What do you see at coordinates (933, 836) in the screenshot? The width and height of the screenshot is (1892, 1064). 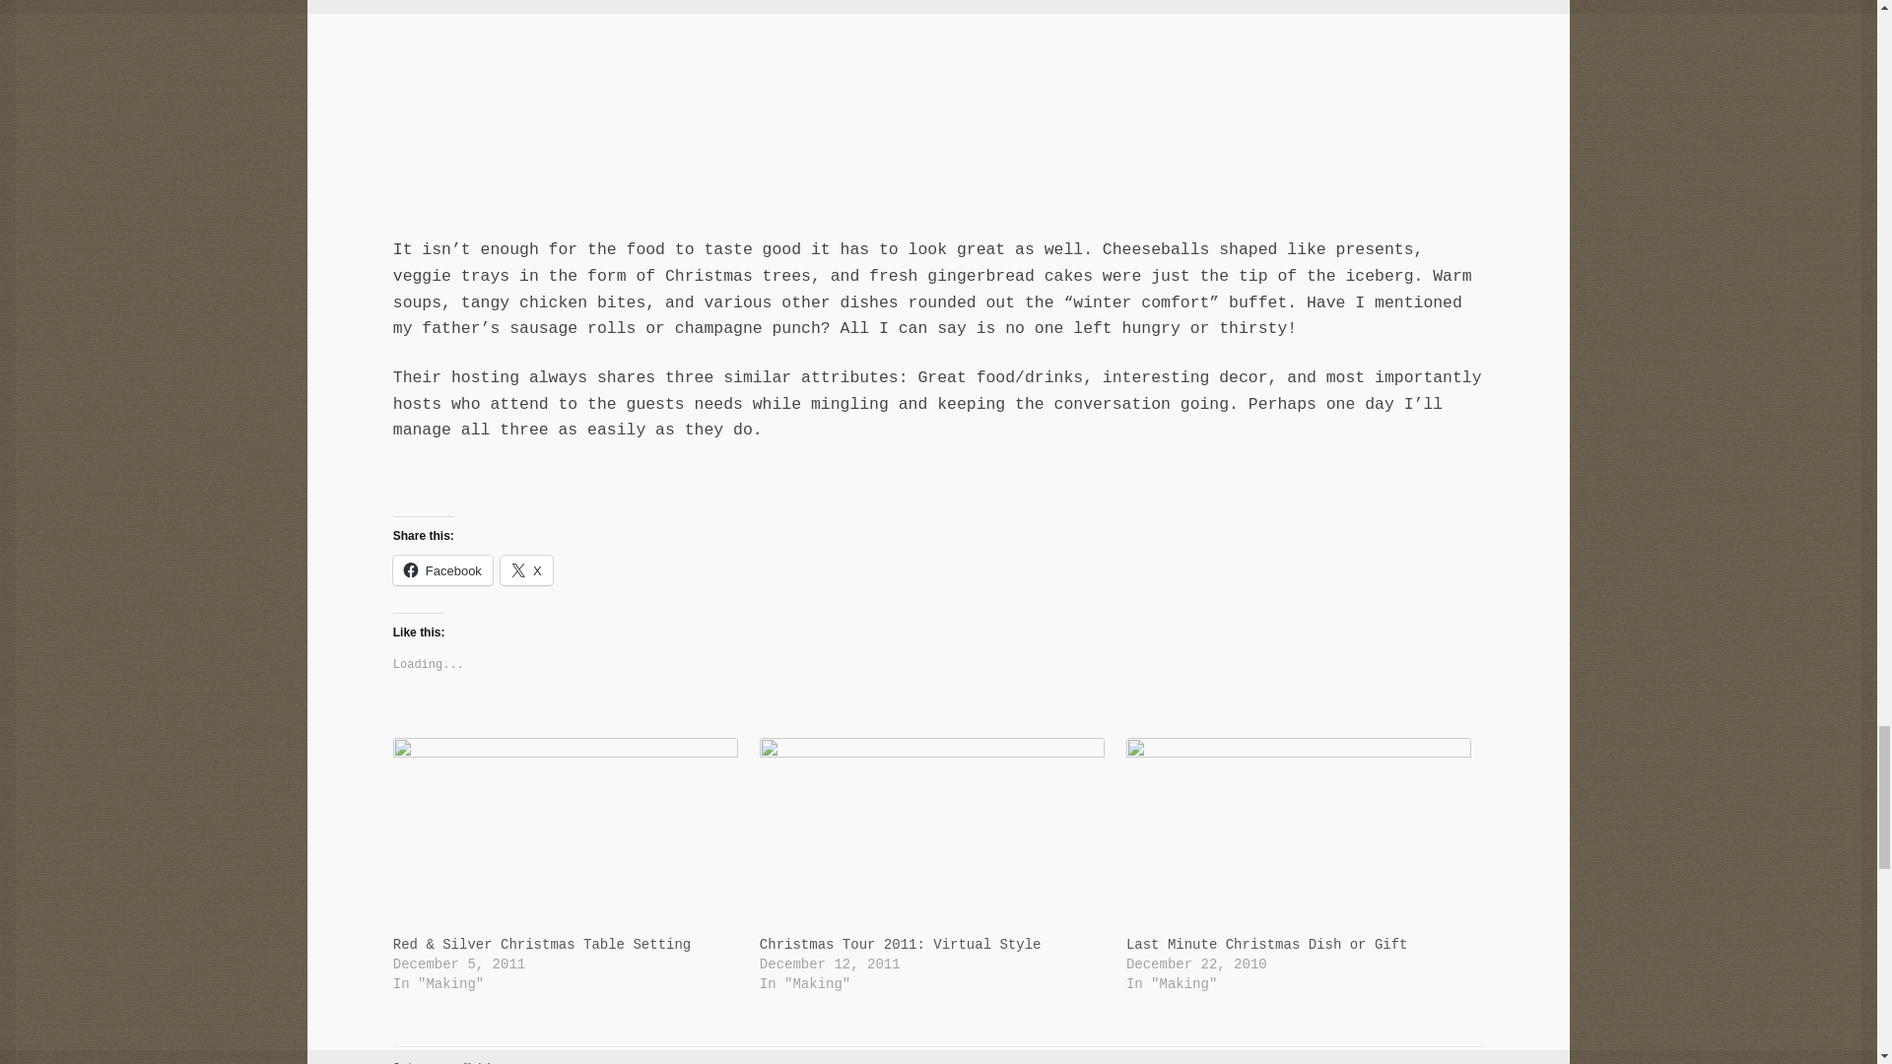 I see `Christmas Tour 2011: Virtual Style` at bounding box center [933, 836].